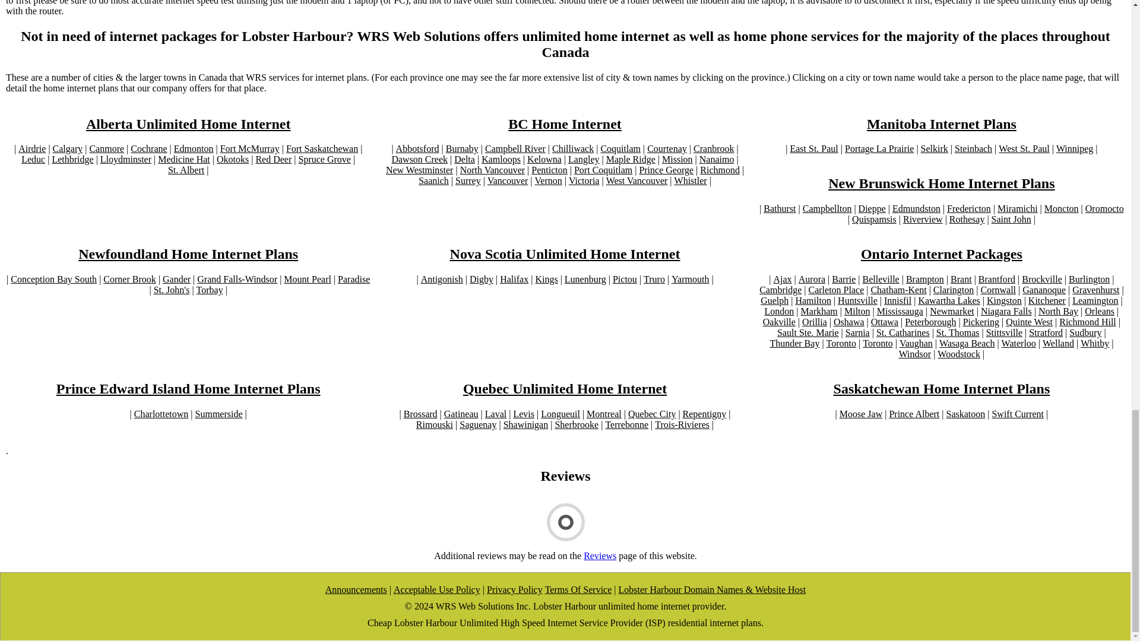 This screenshot has width=1140, height=641. What do you see at coordinates (249, 148) in the screenshot?
I see `Fort McMurray` at bounding box center [249, 148].